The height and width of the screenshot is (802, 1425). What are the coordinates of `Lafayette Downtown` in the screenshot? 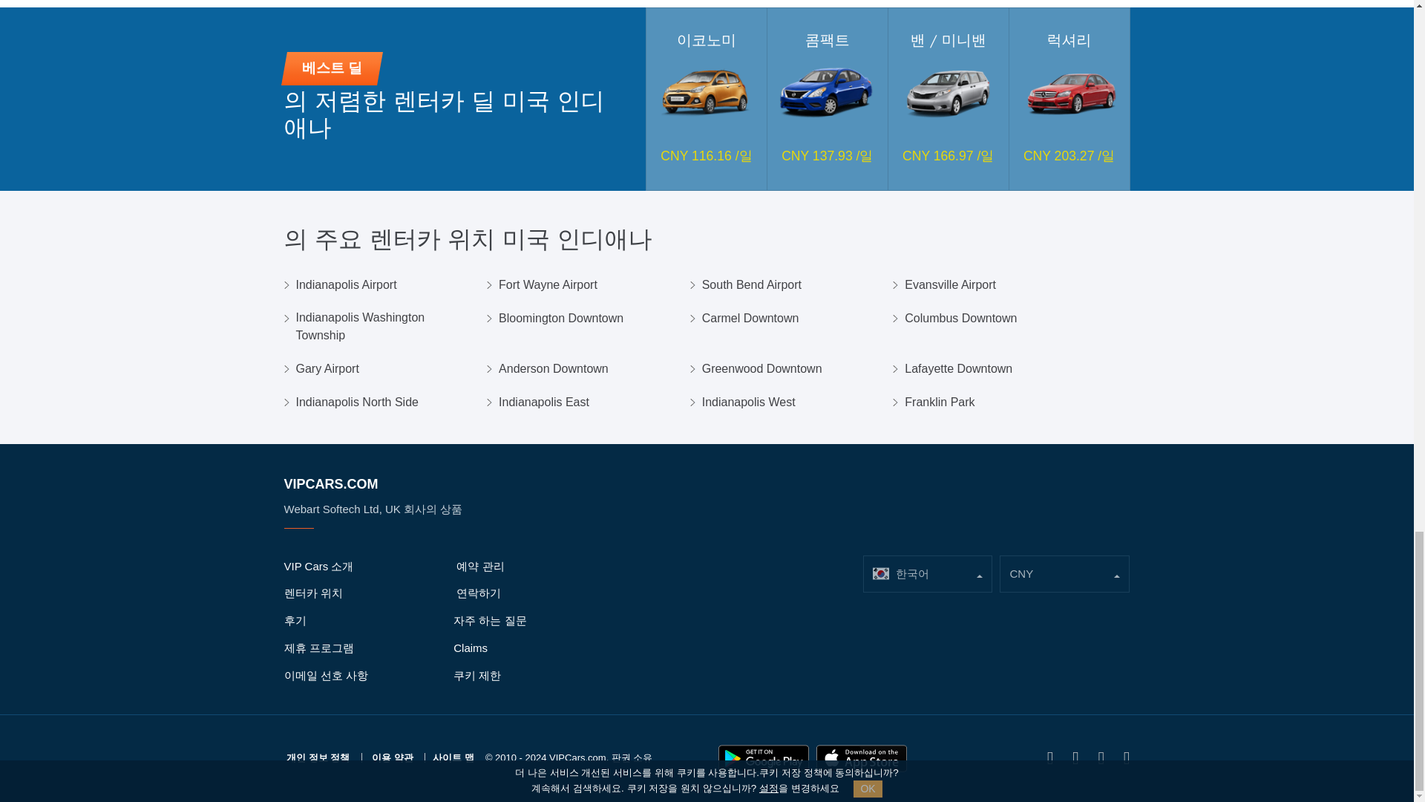 It's located at (958, 368).